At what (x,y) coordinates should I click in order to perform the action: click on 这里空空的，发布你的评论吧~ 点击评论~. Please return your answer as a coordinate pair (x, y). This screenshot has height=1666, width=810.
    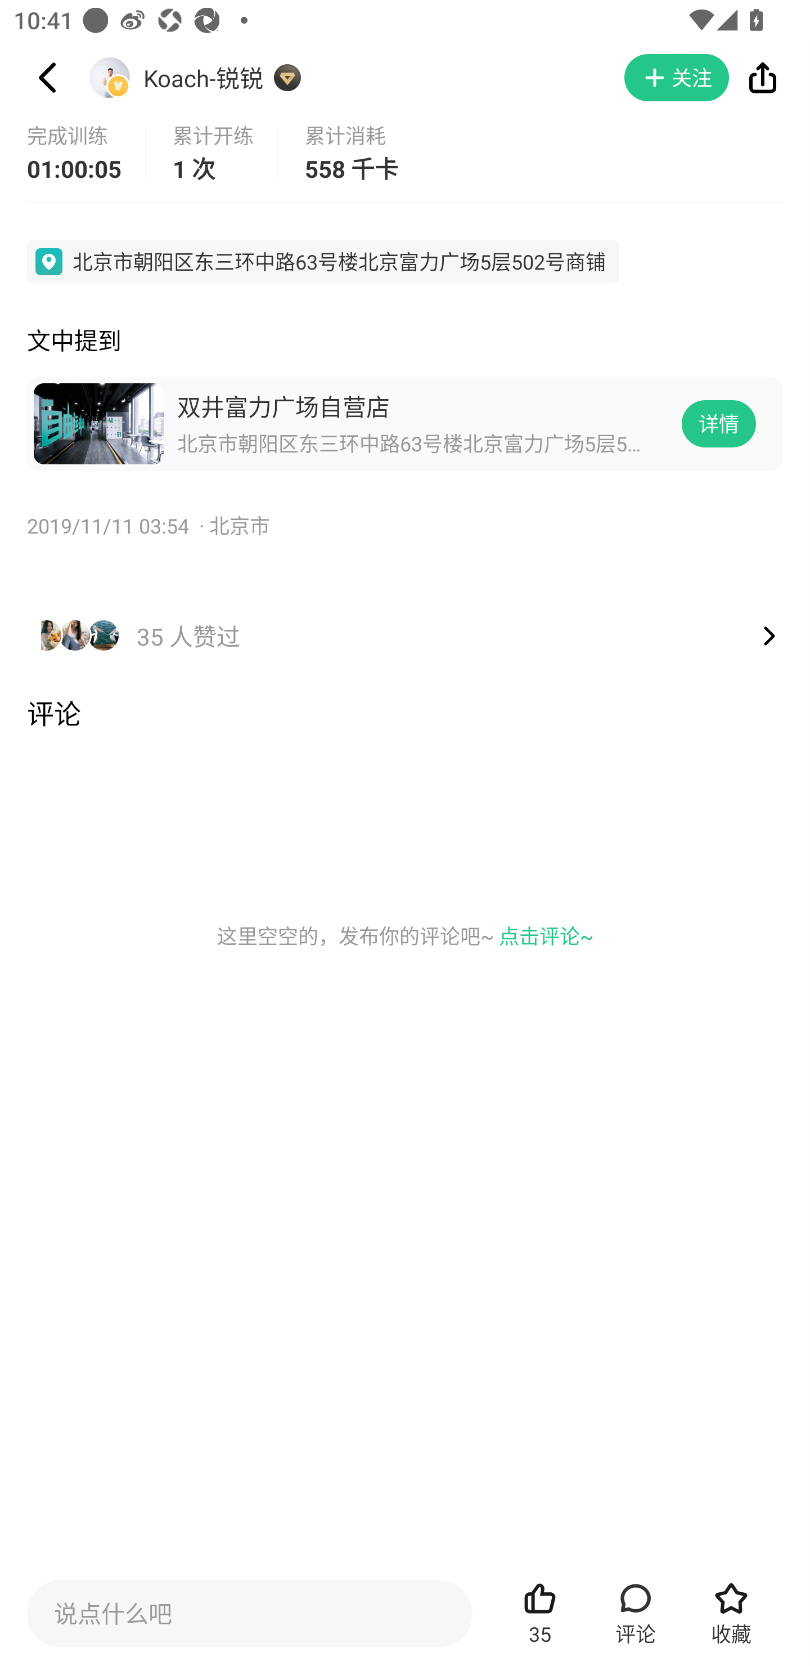
    Looking at the image, I should click on (405, 935).